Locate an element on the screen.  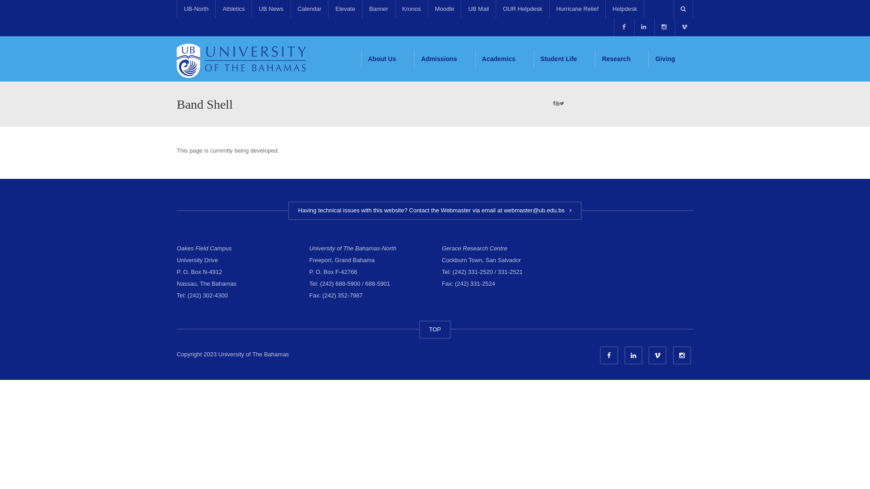
Athletics is located at coordinates (233, 9).